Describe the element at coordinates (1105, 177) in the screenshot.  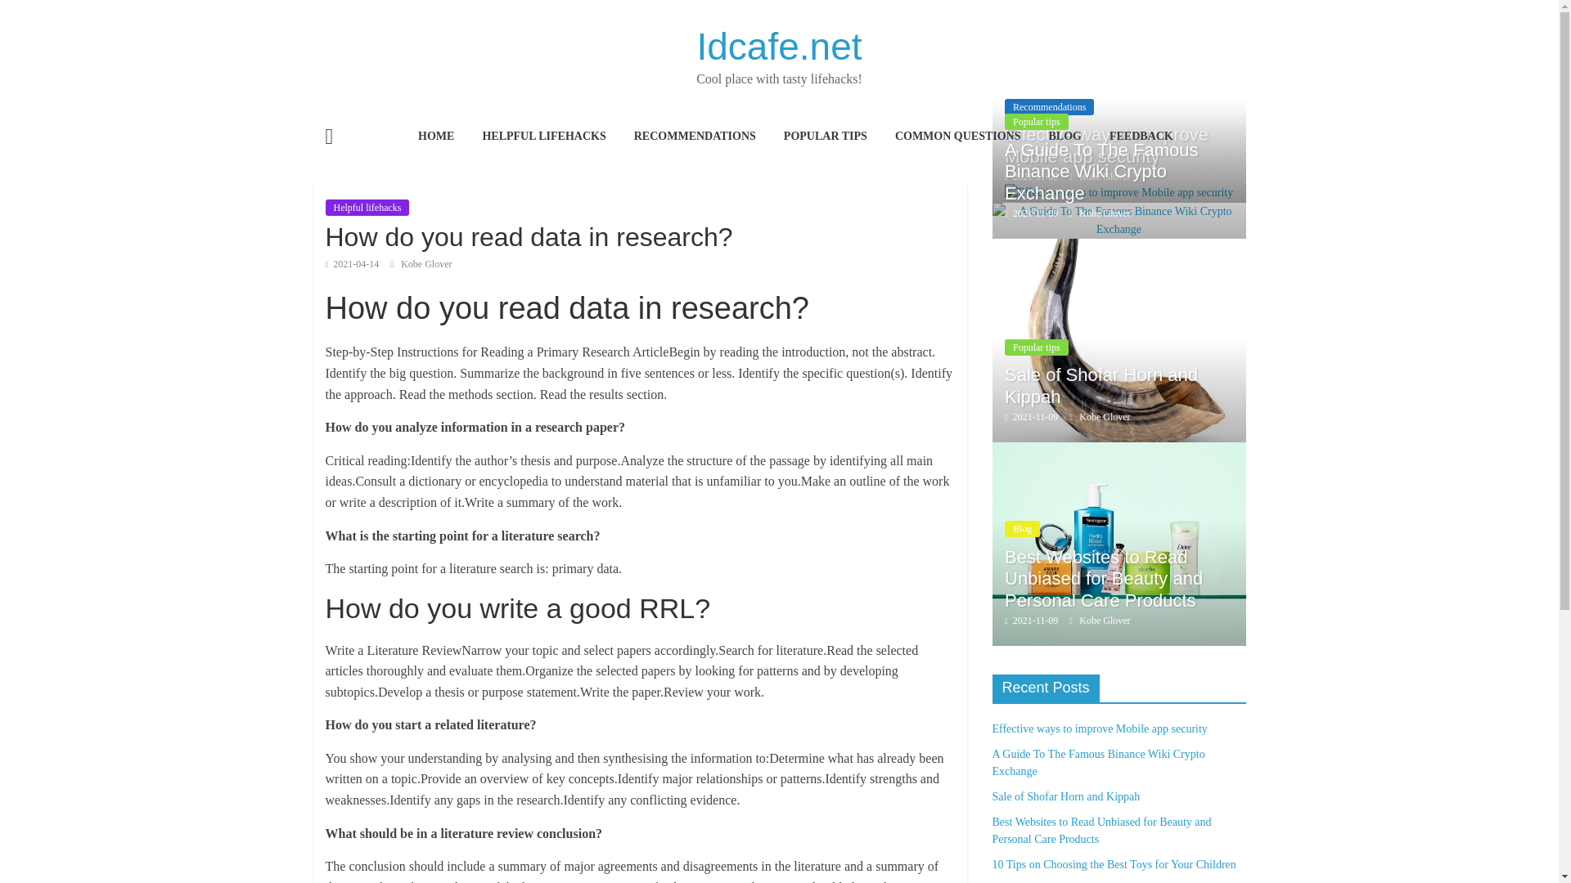
I see `Kobe Glover` at that location.